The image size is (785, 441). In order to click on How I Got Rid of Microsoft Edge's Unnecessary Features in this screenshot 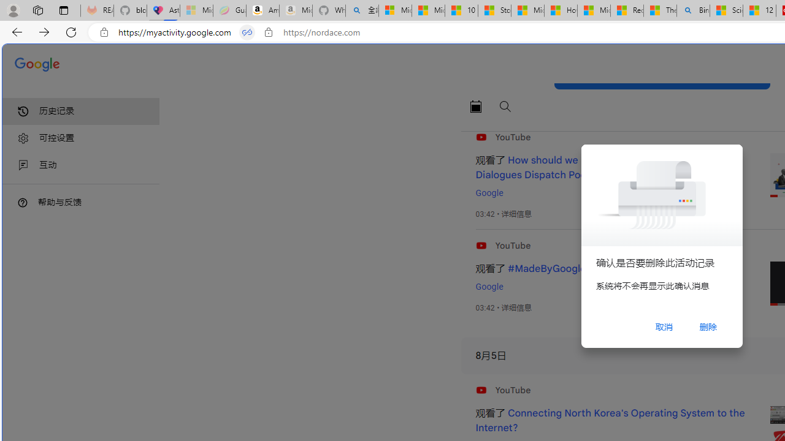, I will do `click(561, 11)`.